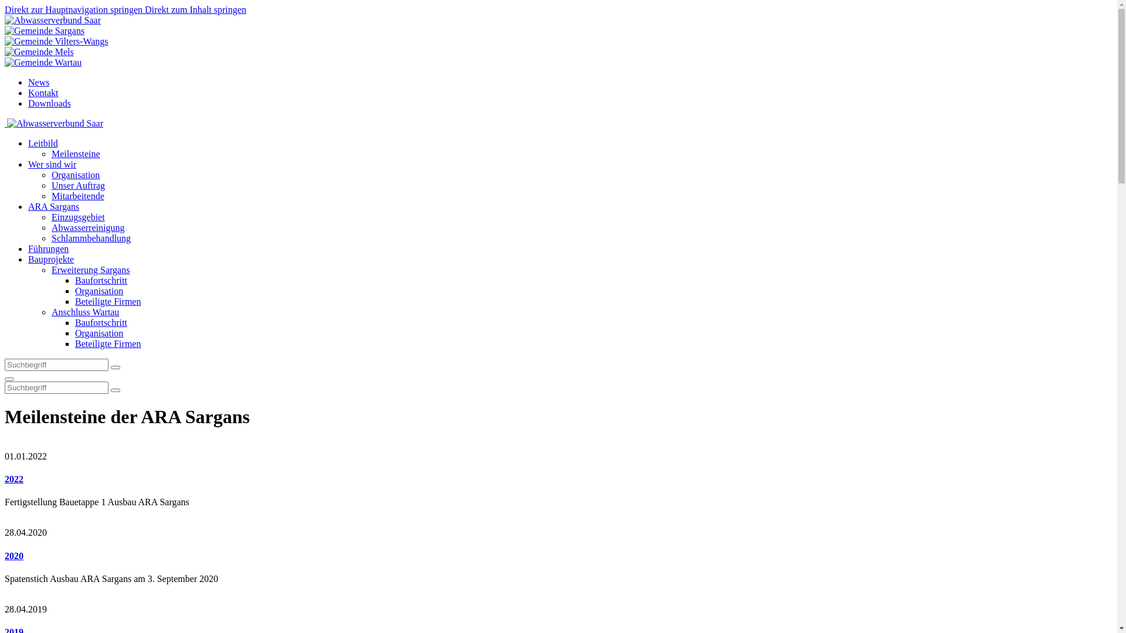 The image size is (1126, 633). Describe the element at coordinates (90, 270) in the screenshot. I see `Erweiterung Sargans` at that location.